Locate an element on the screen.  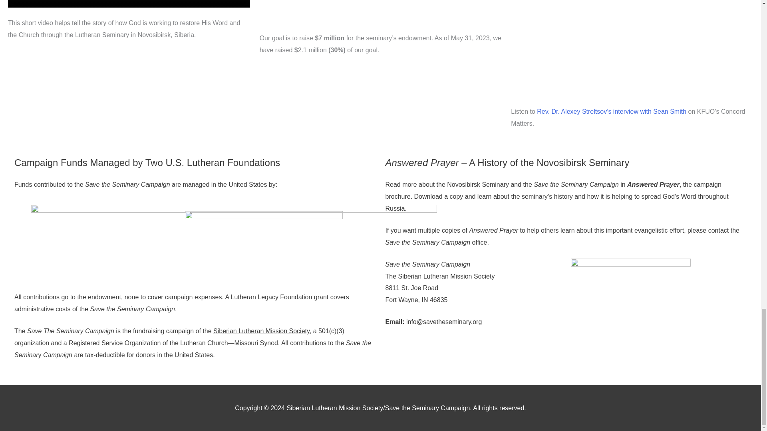
Answered Prayer is located at coordinates (654, 184).